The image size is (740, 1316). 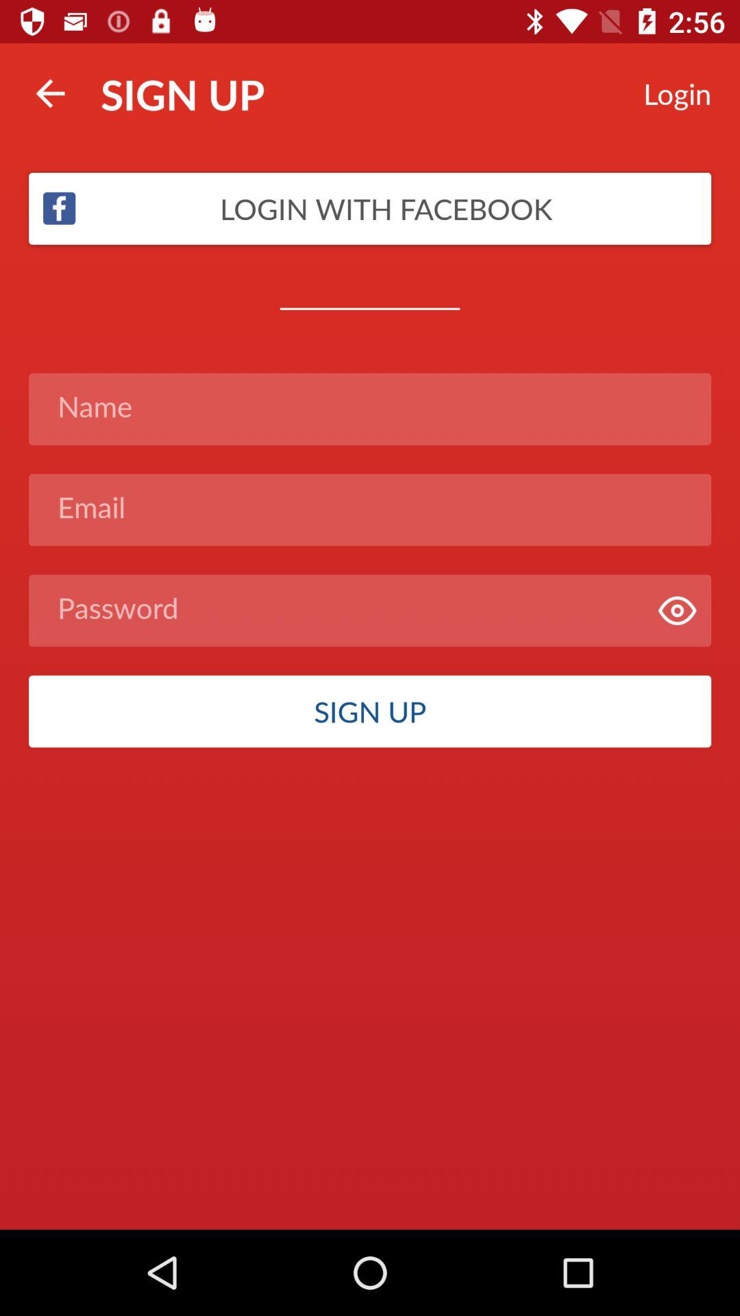 What do you see at coordinates (50, 93) in the screenshot?
I see `turn on icon next to the sign up item` at bounding box center [50, 93].